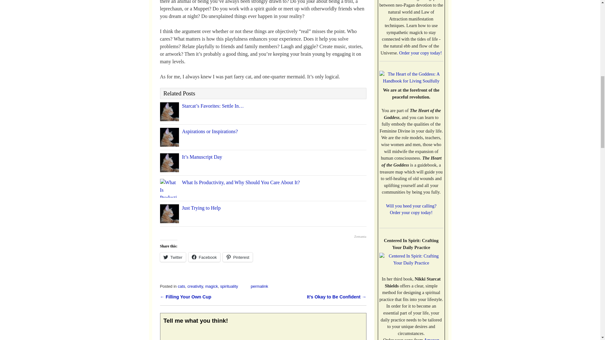  What do you see at coordinates (241, 182) in the screenshot?
I see `What Is Productivity, and Why Should You Care About It?` at bounding box center [241, 182].